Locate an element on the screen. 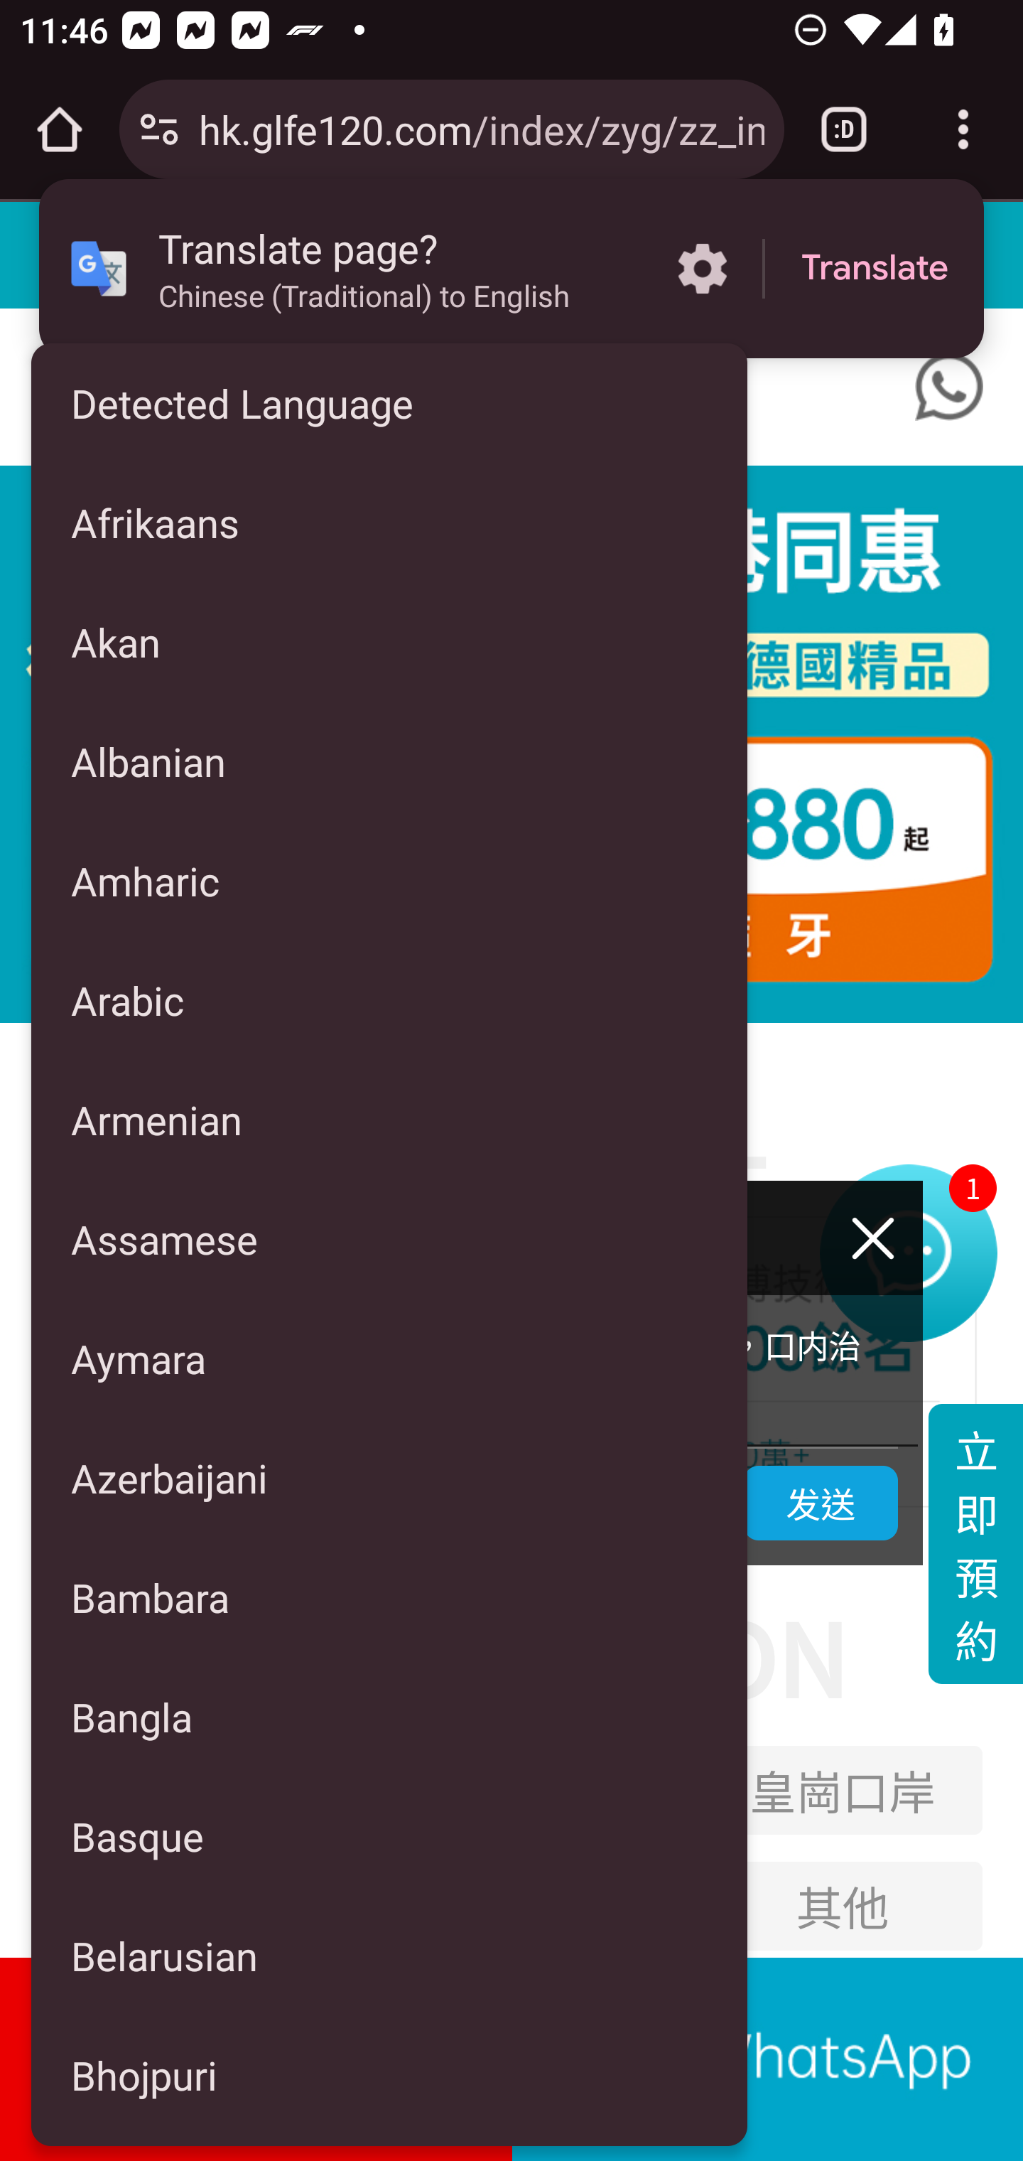 This screenshot has width=1023, height=2161. Bambara is located at coordinates (389, 1598).